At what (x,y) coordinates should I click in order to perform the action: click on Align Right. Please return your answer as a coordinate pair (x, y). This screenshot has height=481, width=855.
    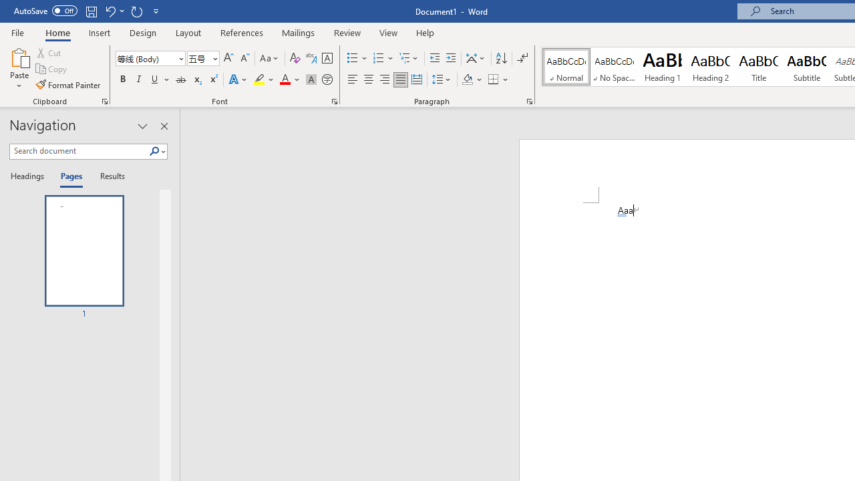
    Looking at the image, I should click on (385, 80).